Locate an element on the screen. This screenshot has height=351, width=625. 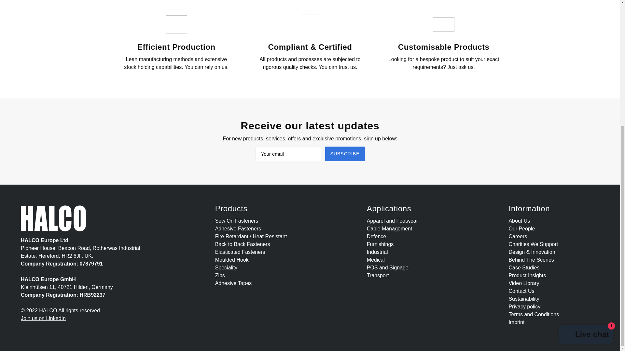
Moulded Hook is located at coordinates (232, 259).